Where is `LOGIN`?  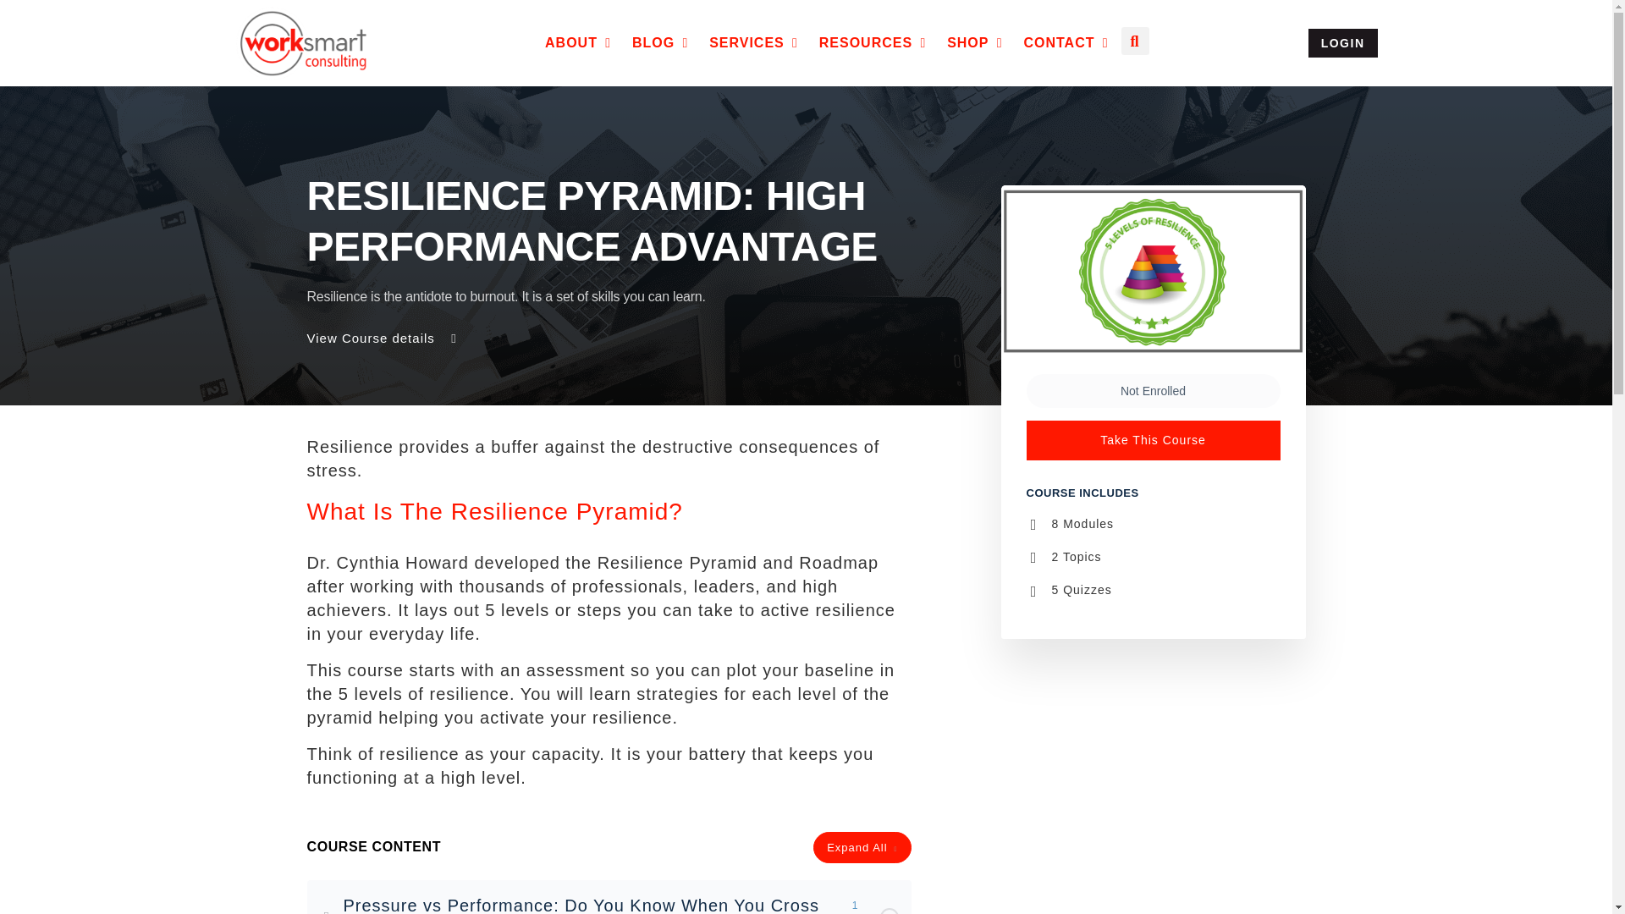 LOGIN is located at coordinates (1342, 42).